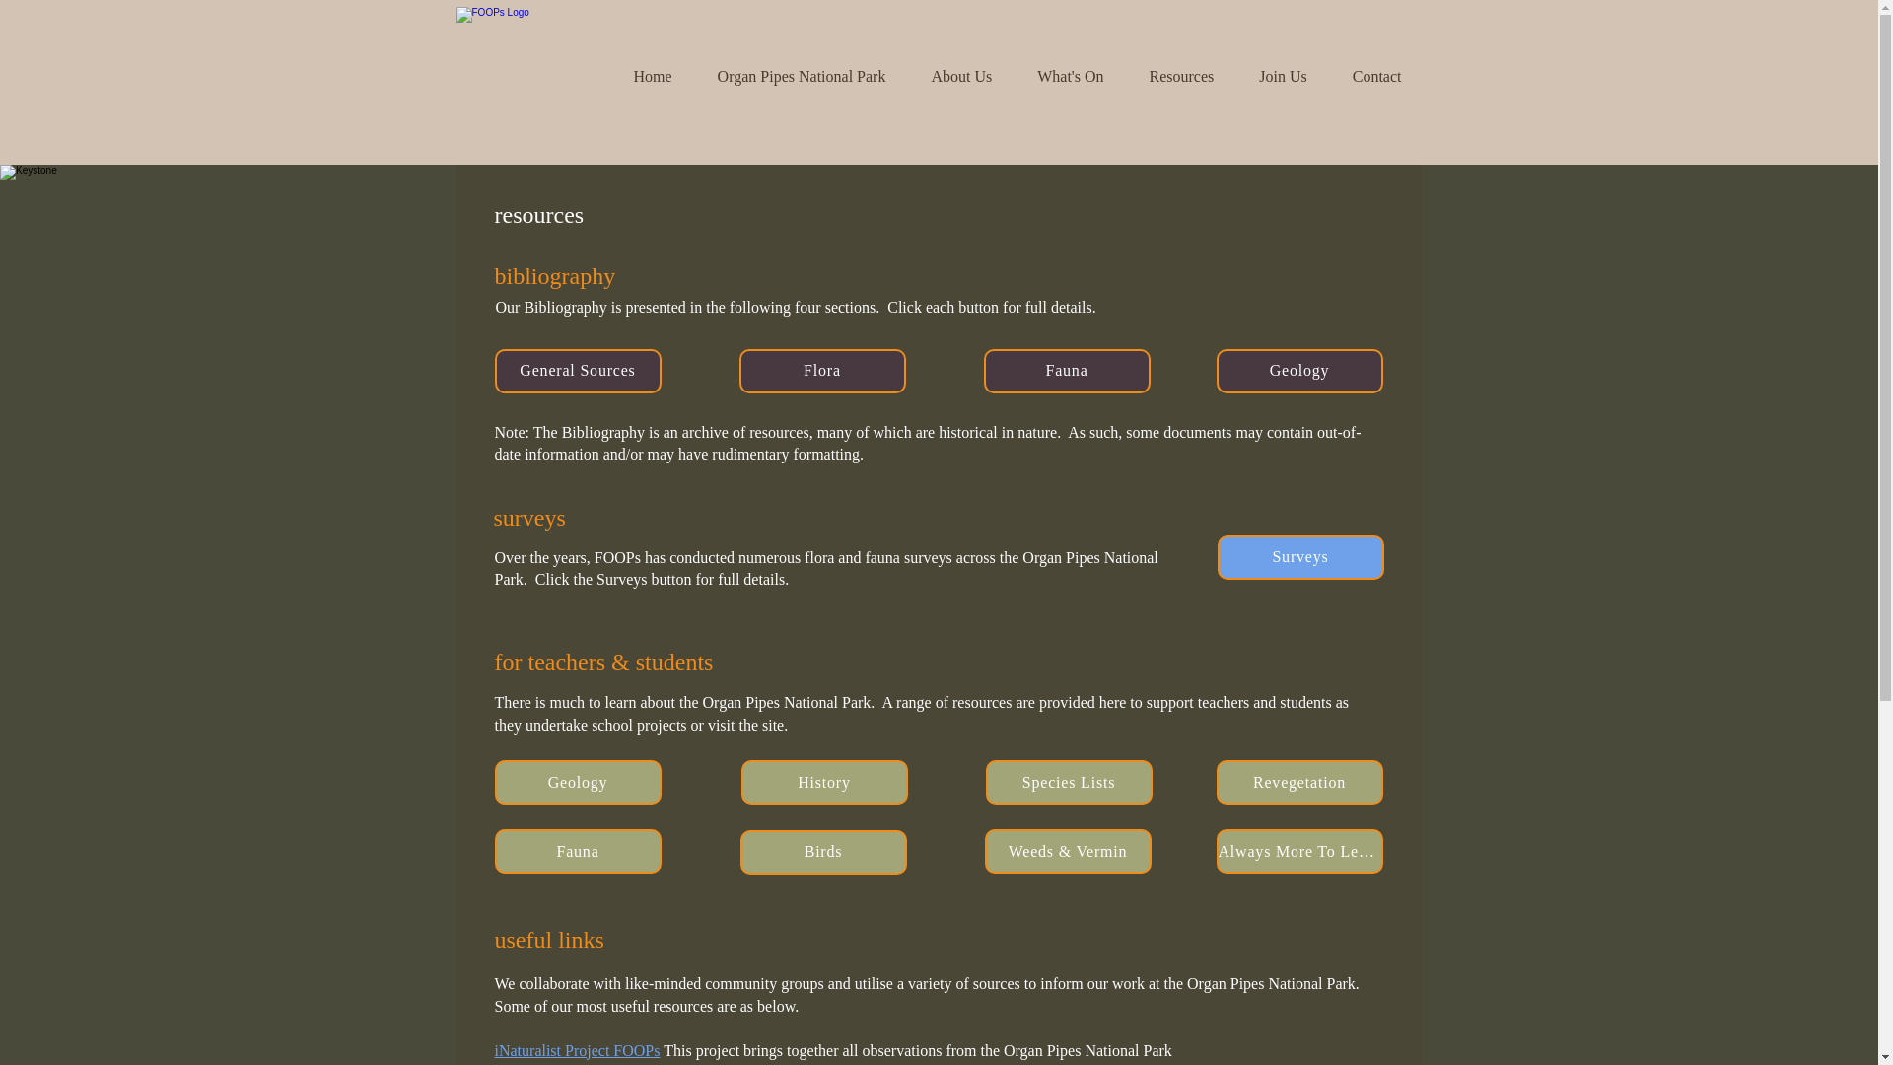 Image resolution: width=1893 pixels, height=1065 pixels. I want to click on Organ Pipes National Park, so click(801, 76).